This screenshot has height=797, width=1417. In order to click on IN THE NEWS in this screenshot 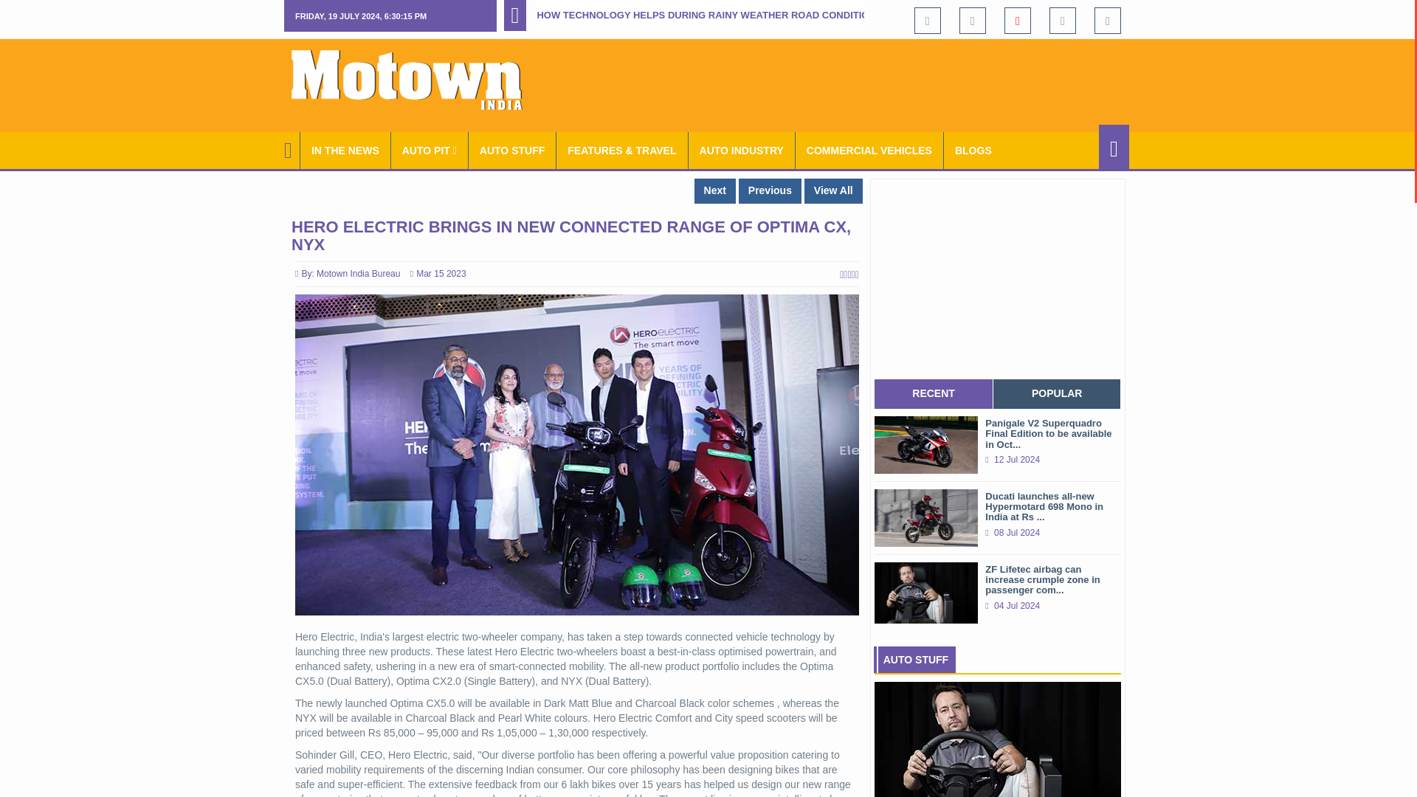, I will do `click(345, 151)`.